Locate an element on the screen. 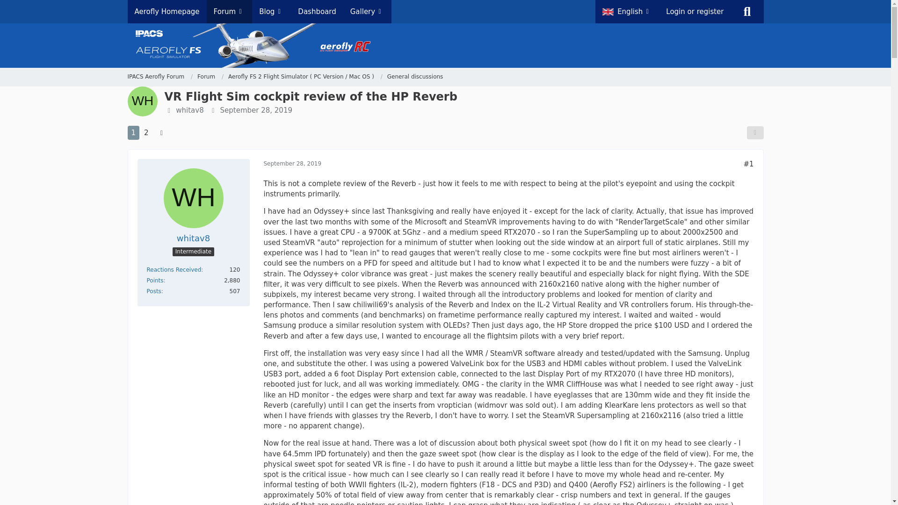 This screenshot has width=898, height=505. Dashboard is located at coordinates (317, 11).